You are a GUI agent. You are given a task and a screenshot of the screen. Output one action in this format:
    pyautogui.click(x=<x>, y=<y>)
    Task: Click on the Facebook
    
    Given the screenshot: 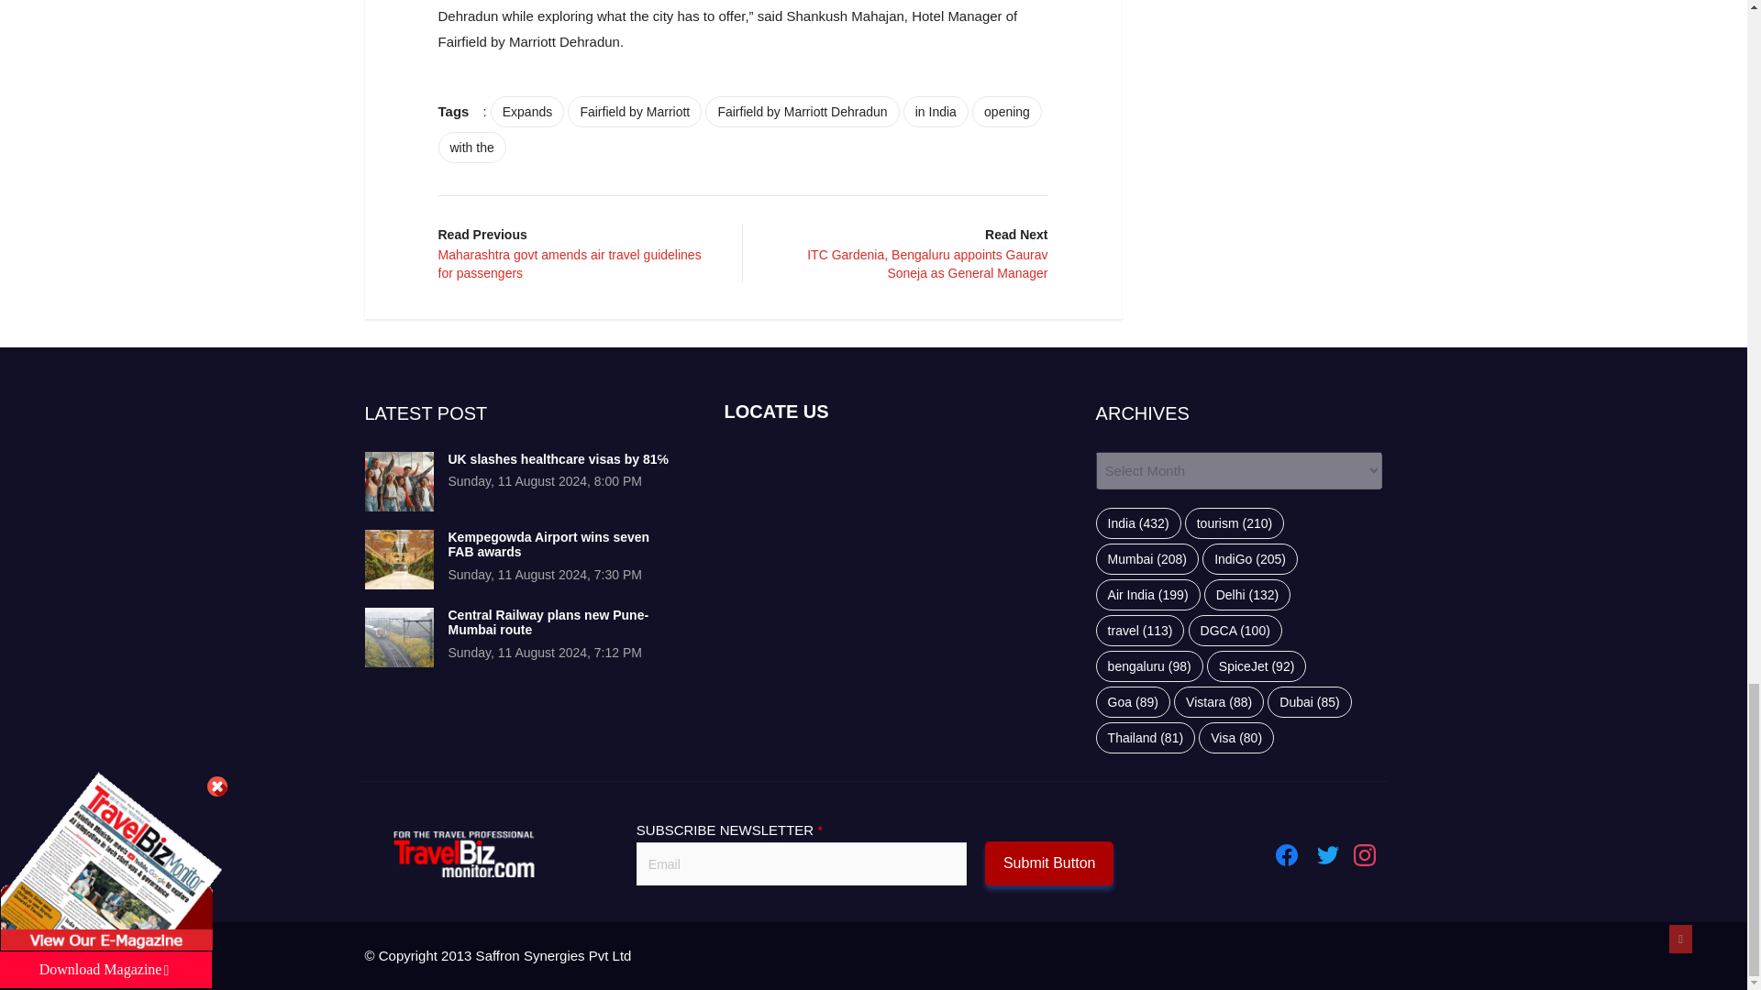 What is the action you would take?
    pyautogui.click(x=1286, y=855)
    